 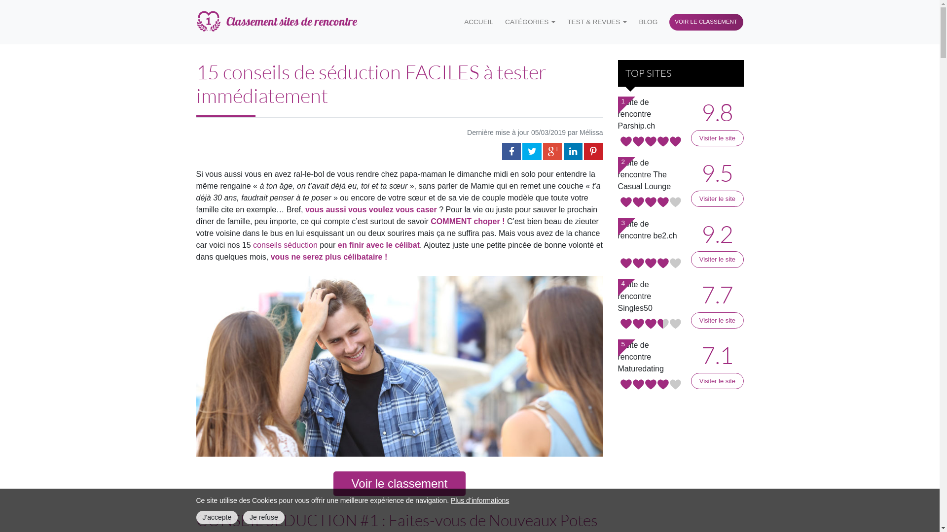 I want to click on J'accepte, so click(x=217, y=517).